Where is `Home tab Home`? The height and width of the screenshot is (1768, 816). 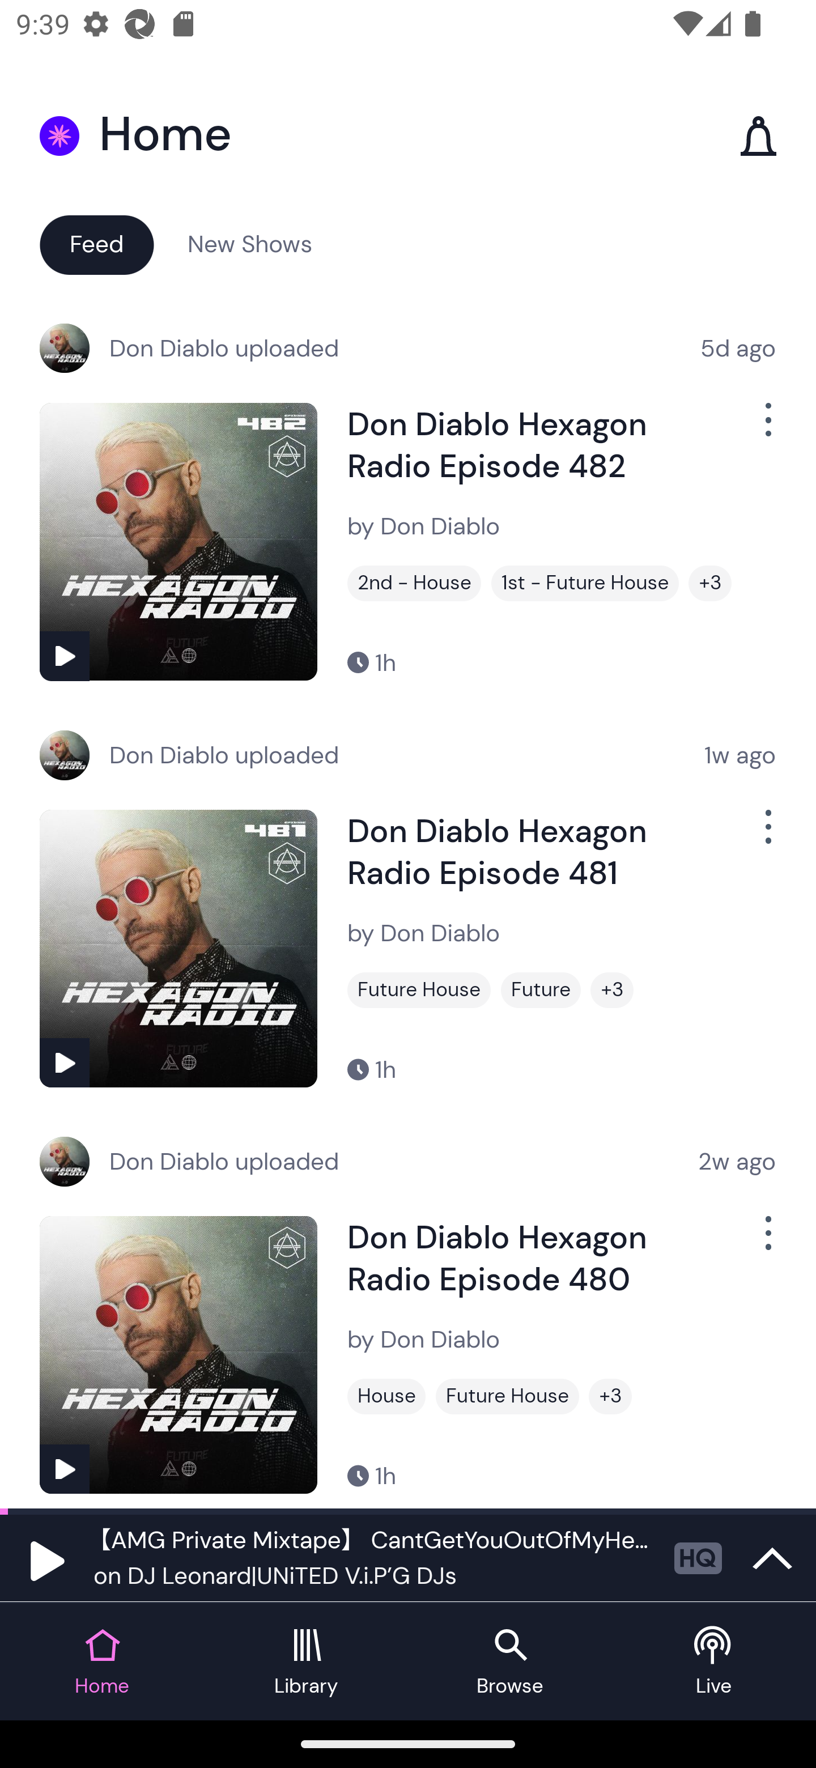 Home tab Home is located at coordinates (102, 1661).